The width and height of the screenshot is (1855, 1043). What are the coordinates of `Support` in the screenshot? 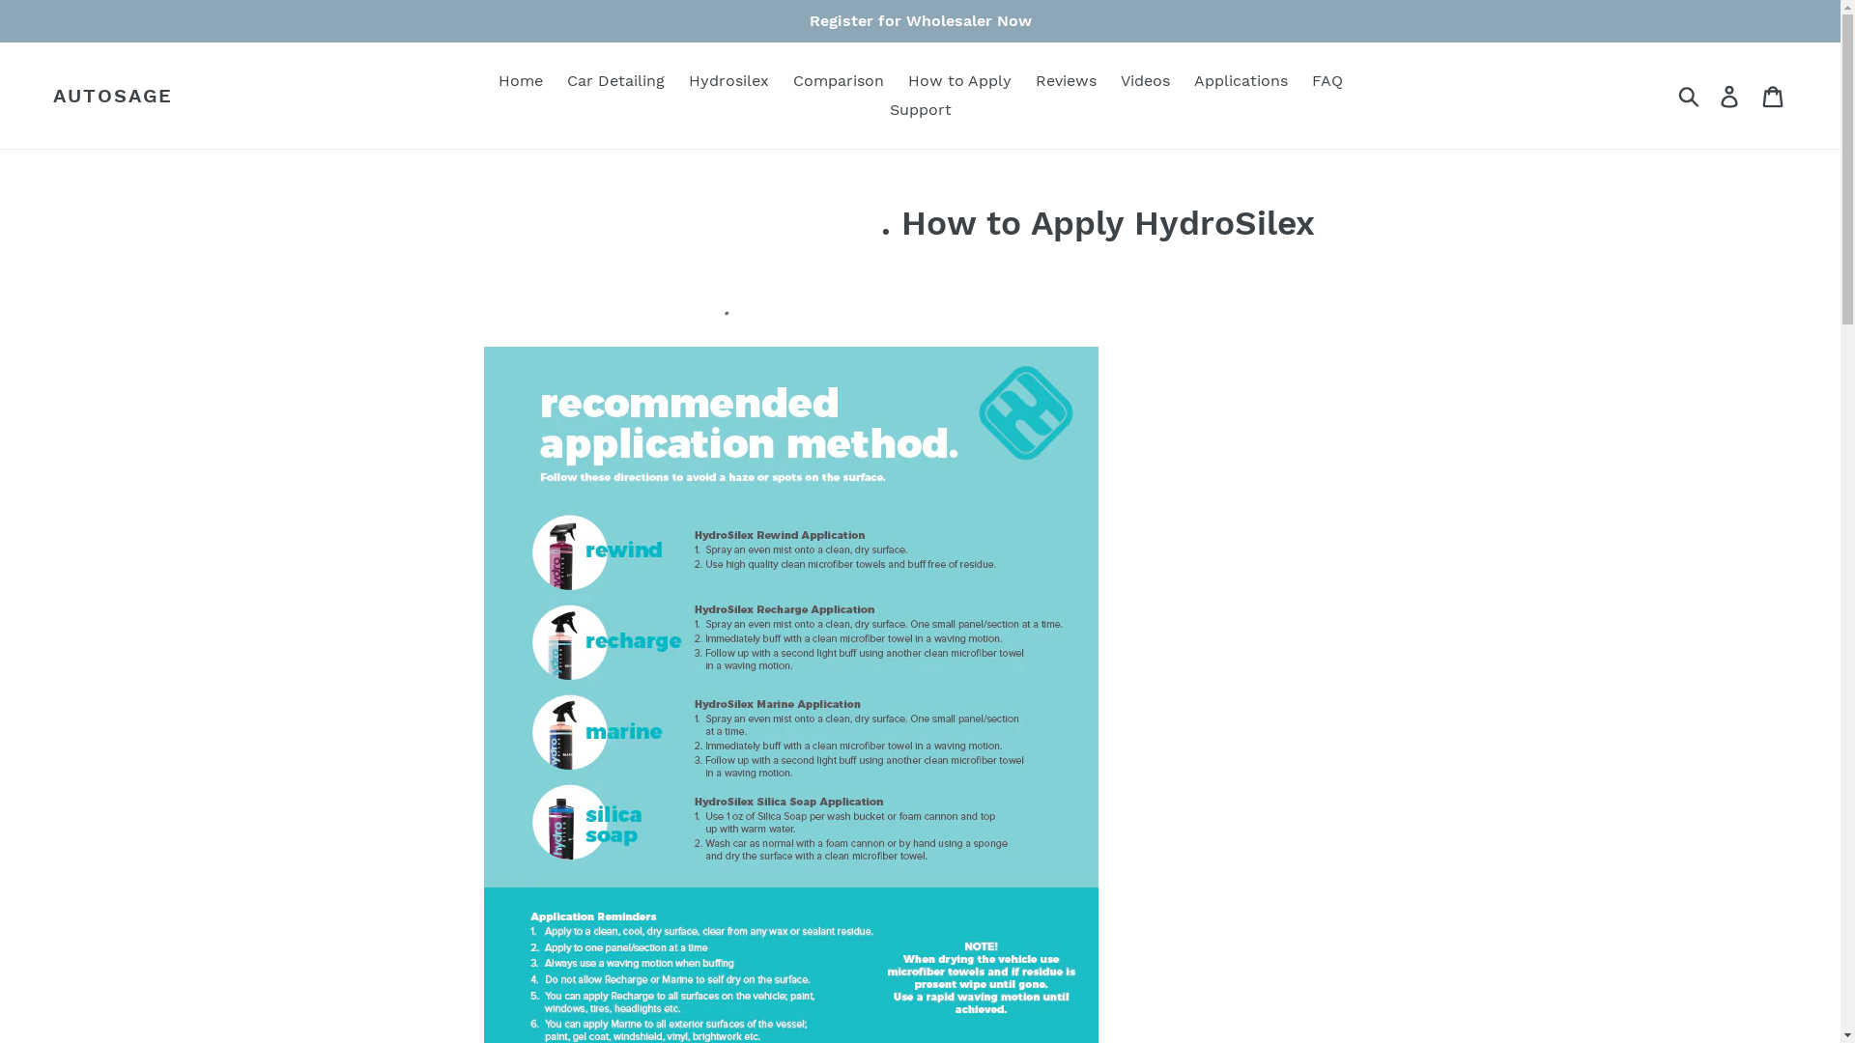 It's located at (920, 110).